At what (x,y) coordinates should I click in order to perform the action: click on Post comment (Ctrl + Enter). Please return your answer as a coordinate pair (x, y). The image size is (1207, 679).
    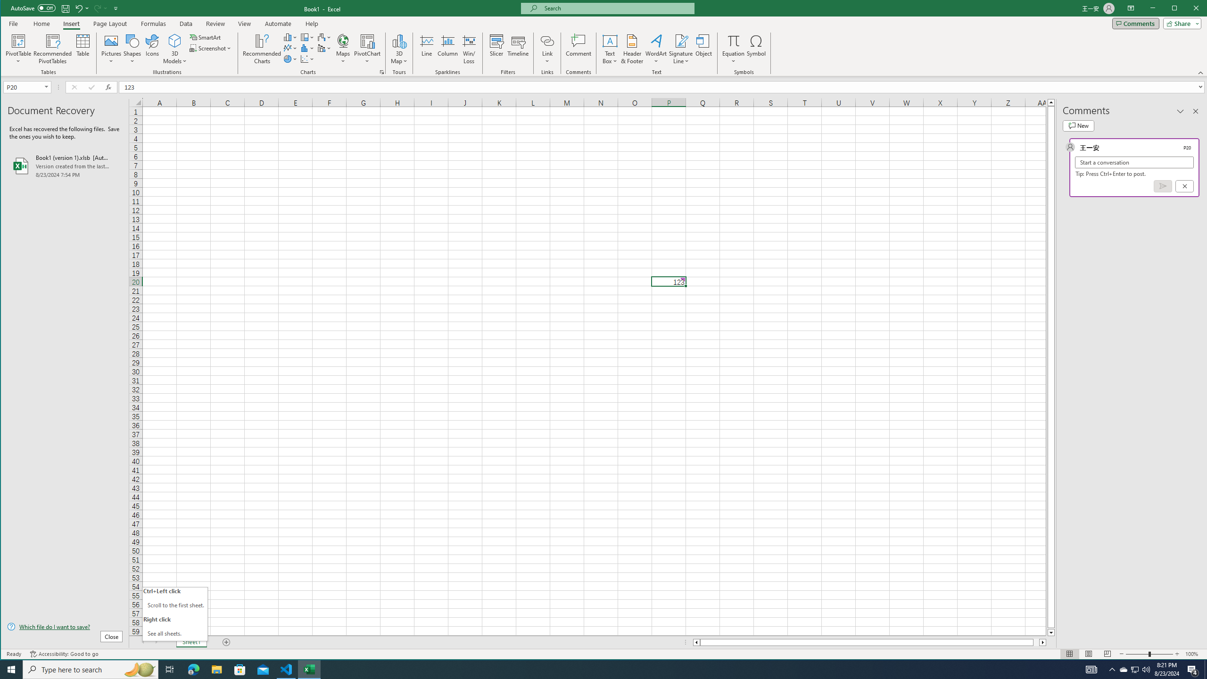
    Looking at the image, I should click on (1163, 186).